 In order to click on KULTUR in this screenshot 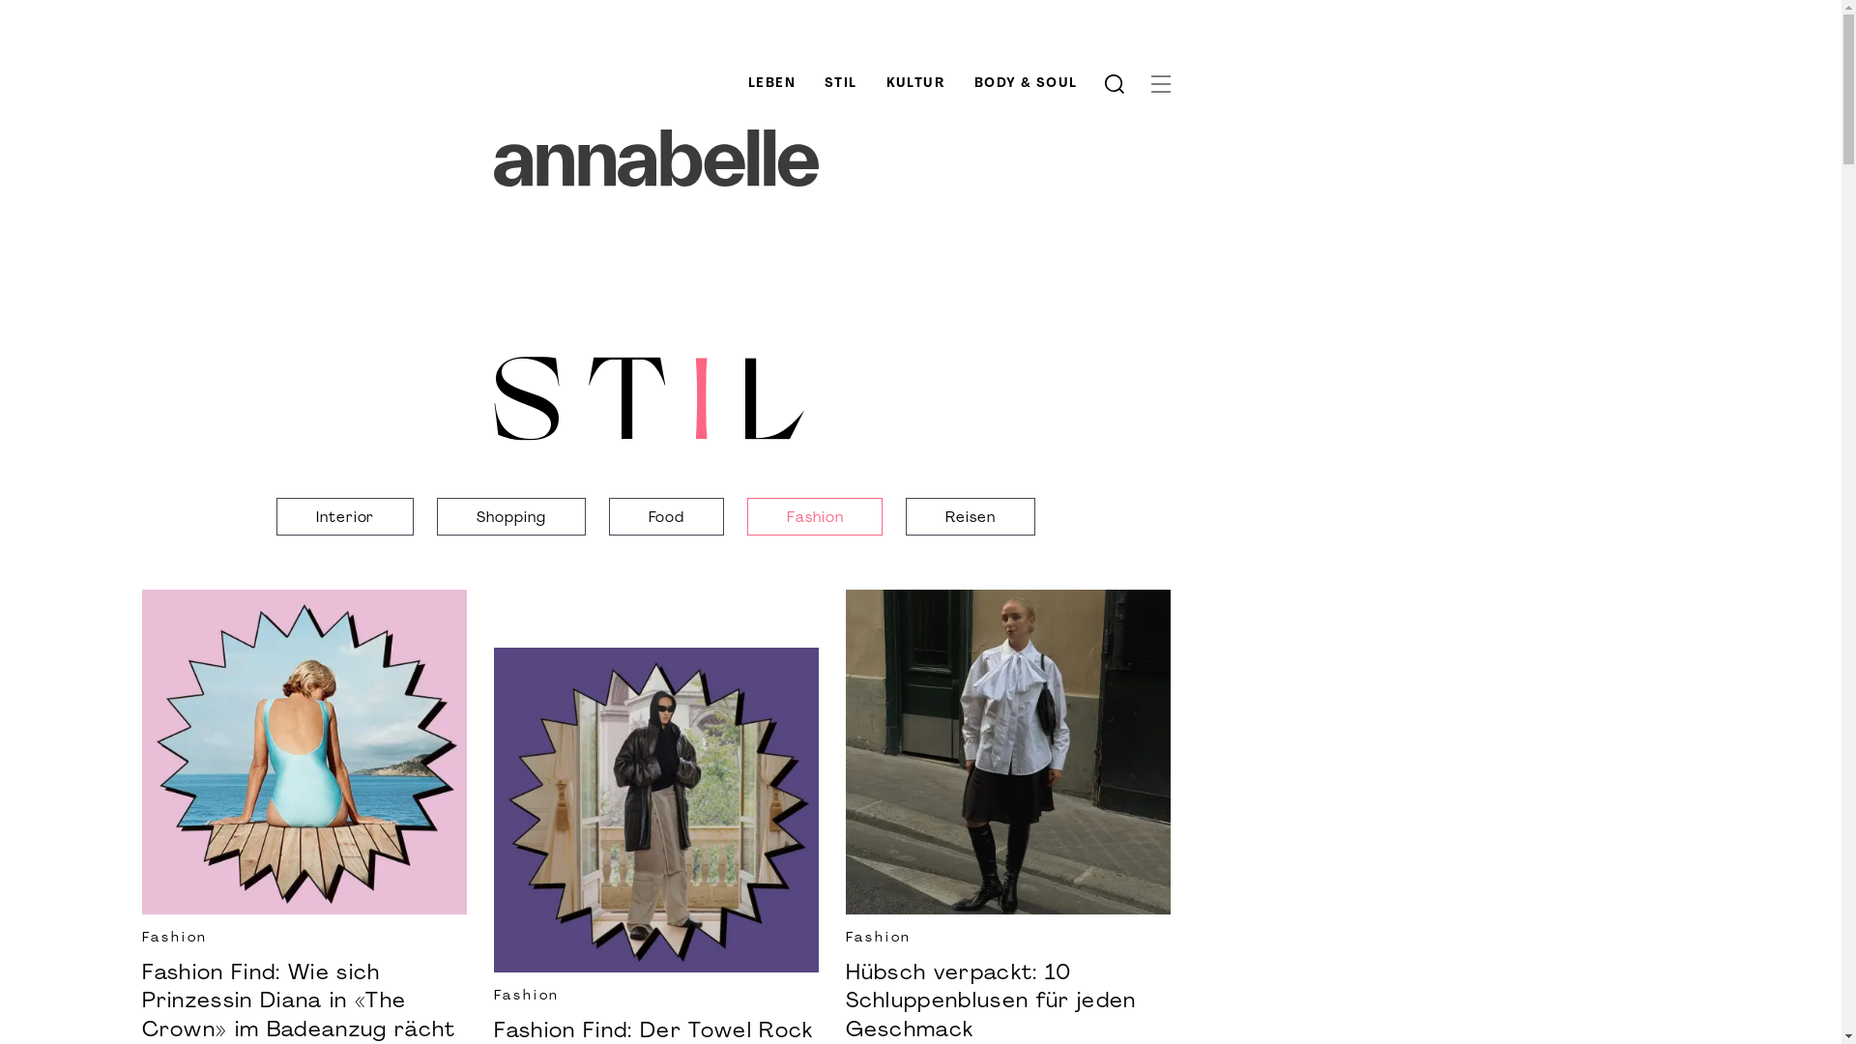, I will do `click(916, 83)`.